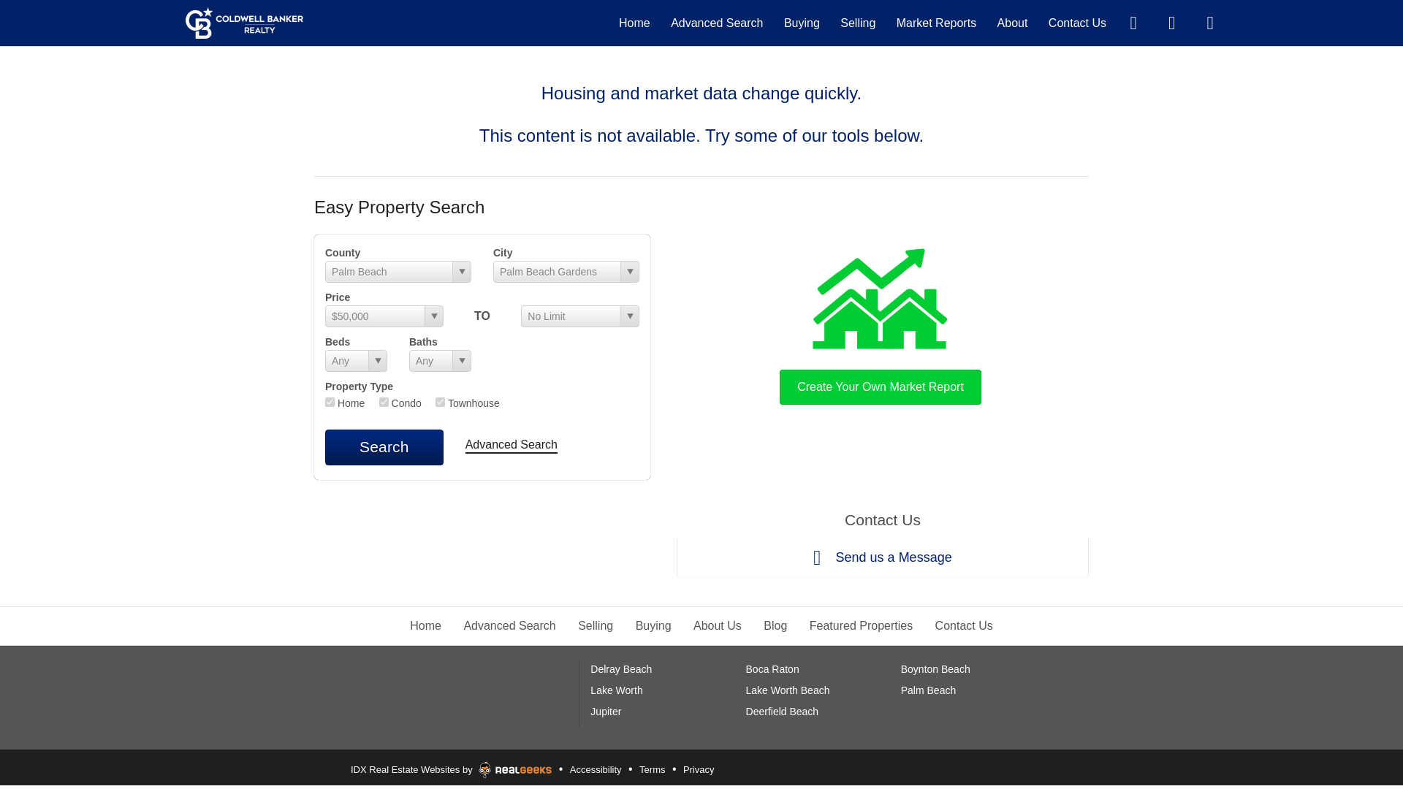 This screenshot has width=1403, height=789. What do you see at coordinates (936, 22) in the screenshot?
I see `Market Reports` at bounding box center [936, 22].